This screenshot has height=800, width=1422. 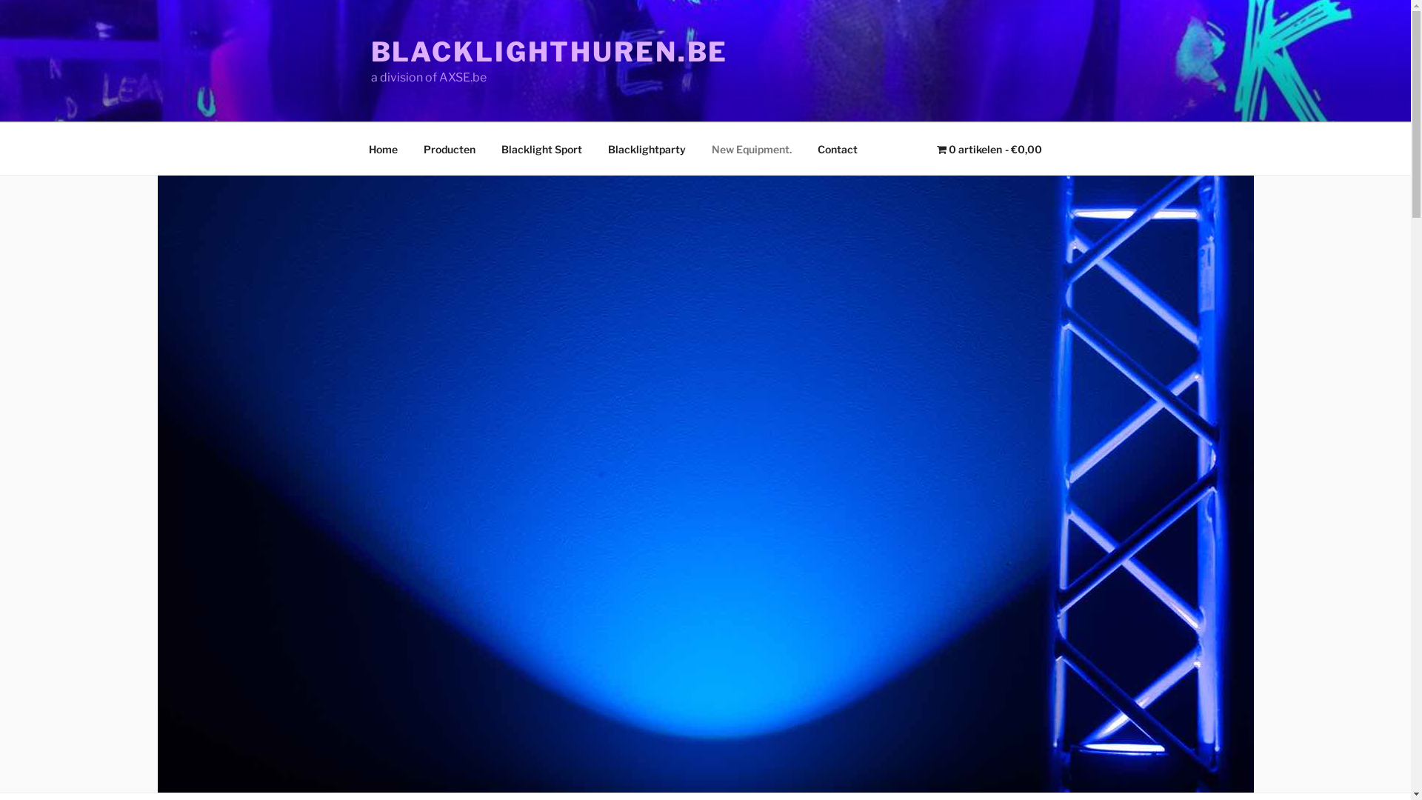 What do you see at coordinates (550, 52) in the screenshot?
I see `BLACKLIGHTHUREN.BE` at bounding box center [550, 52].